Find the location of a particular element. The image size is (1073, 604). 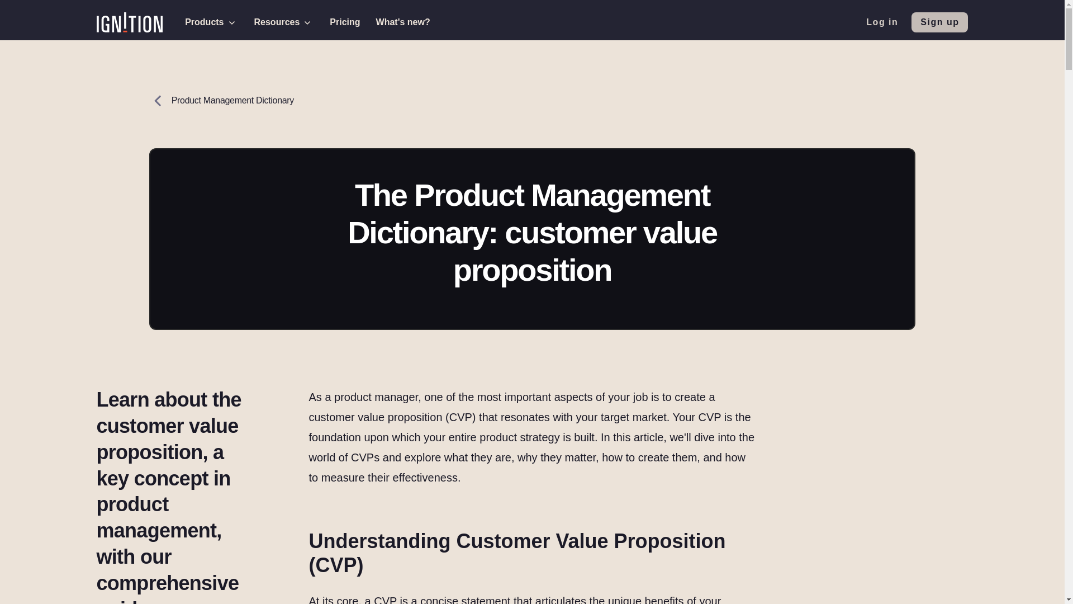

Product Management Dictionary is located at coordinates (221, 120).